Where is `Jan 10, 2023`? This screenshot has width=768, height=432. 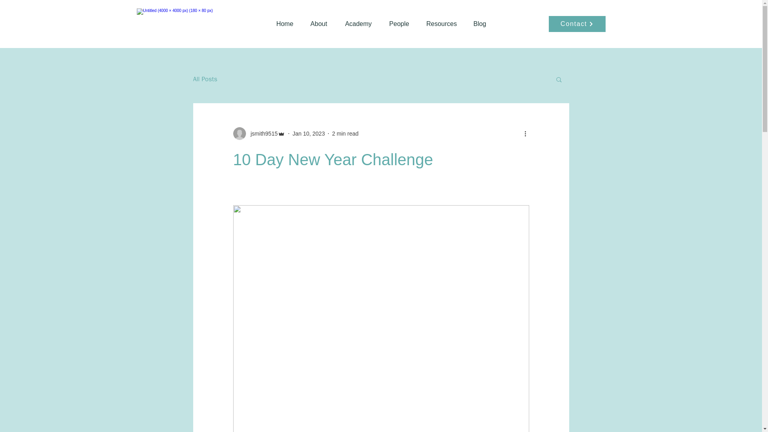
Jan 10, 2023 is located at coordinates (309, 134).